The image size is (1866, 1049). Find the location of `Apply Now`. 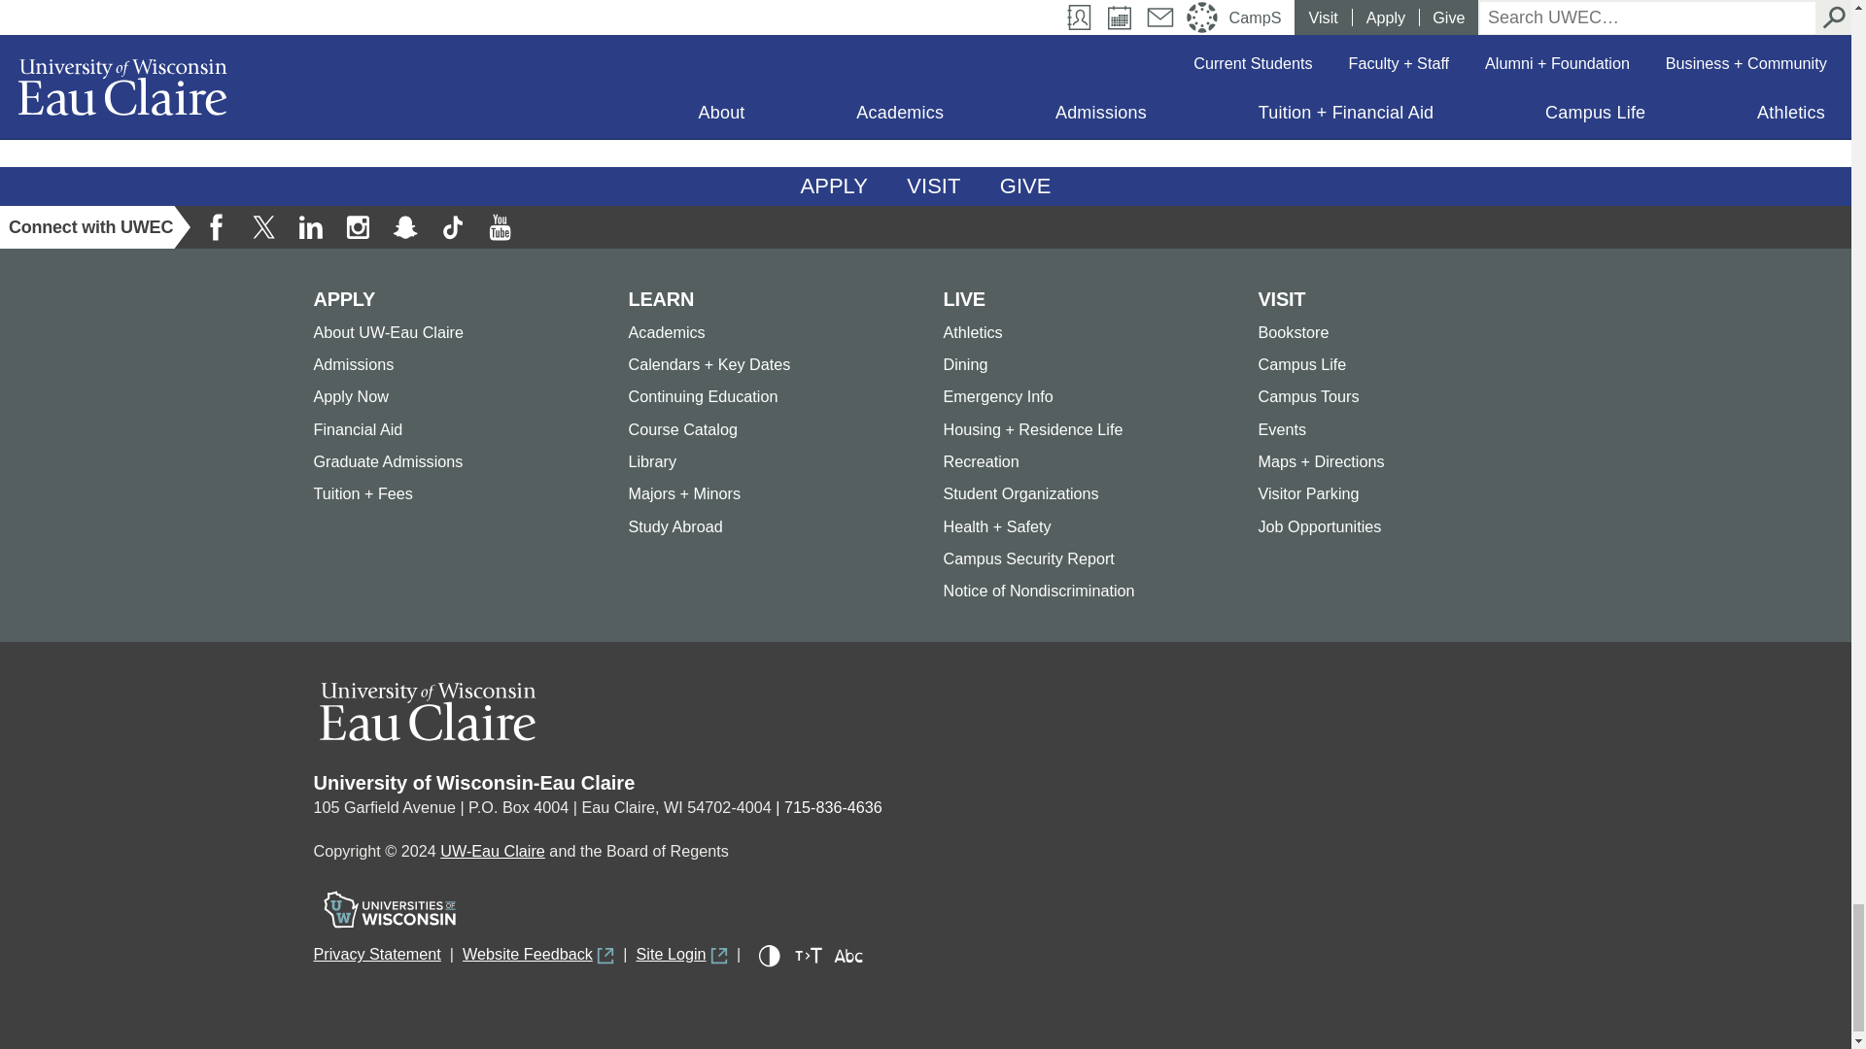

Apply Now is located at coordinates (834, 186).